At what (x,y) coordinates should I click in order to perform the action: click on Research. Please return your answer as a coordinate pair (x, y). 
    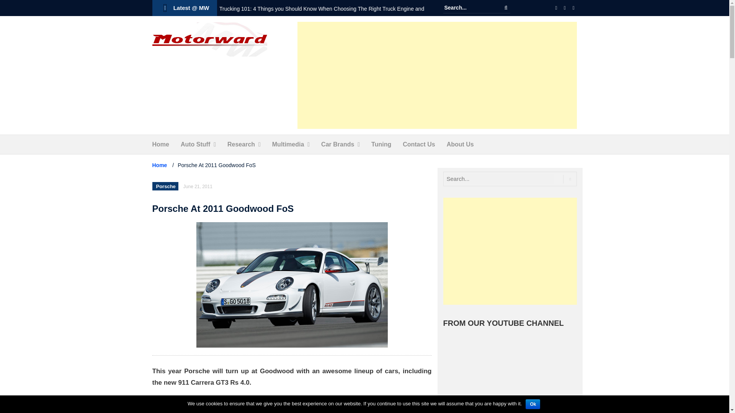
    Looking at the image, I should click on (241, 145).